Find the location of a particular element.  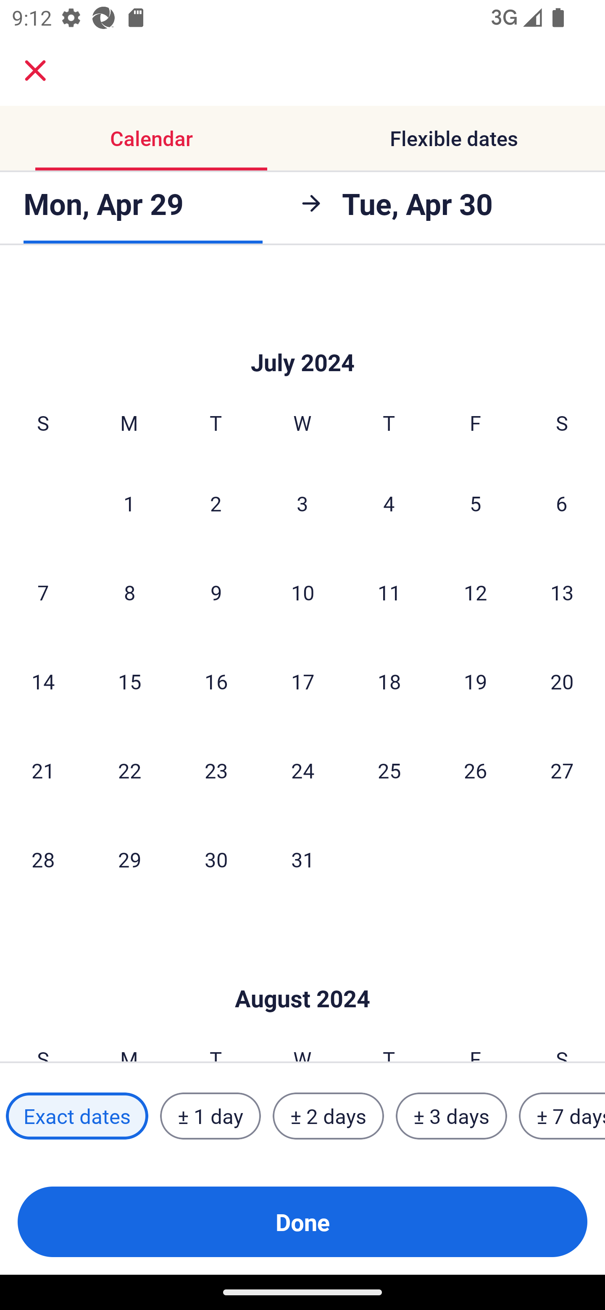

8 Monday, July 8, 2024 is located at coordinates (129, 592).